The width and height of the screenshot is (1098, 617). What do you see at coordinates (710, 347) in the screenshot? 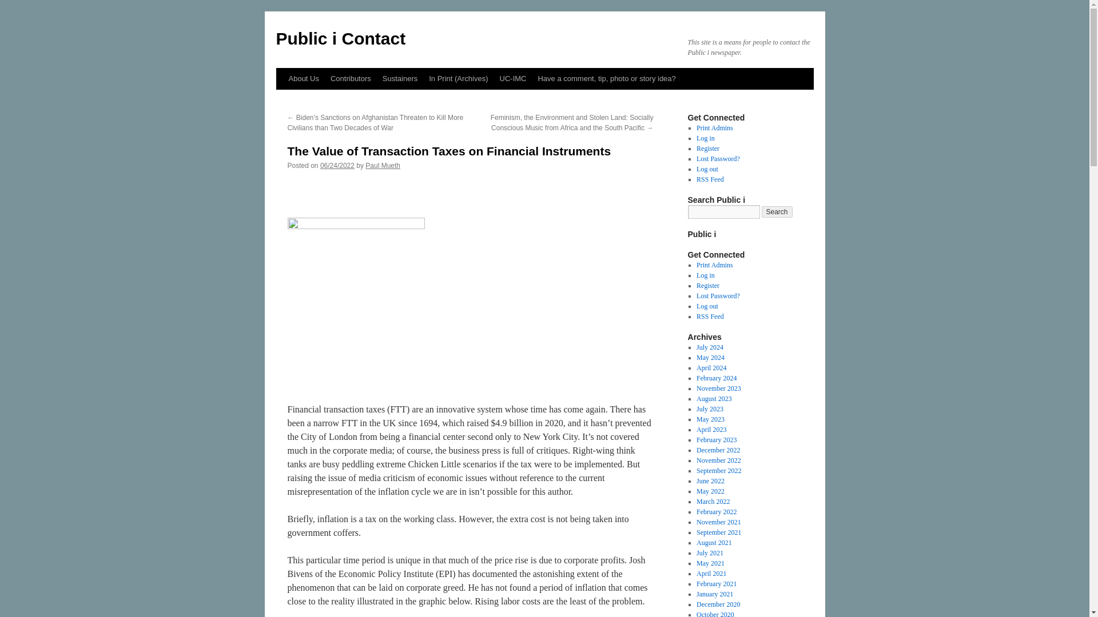
I see `July 2024` at bounding box center [710, 347].